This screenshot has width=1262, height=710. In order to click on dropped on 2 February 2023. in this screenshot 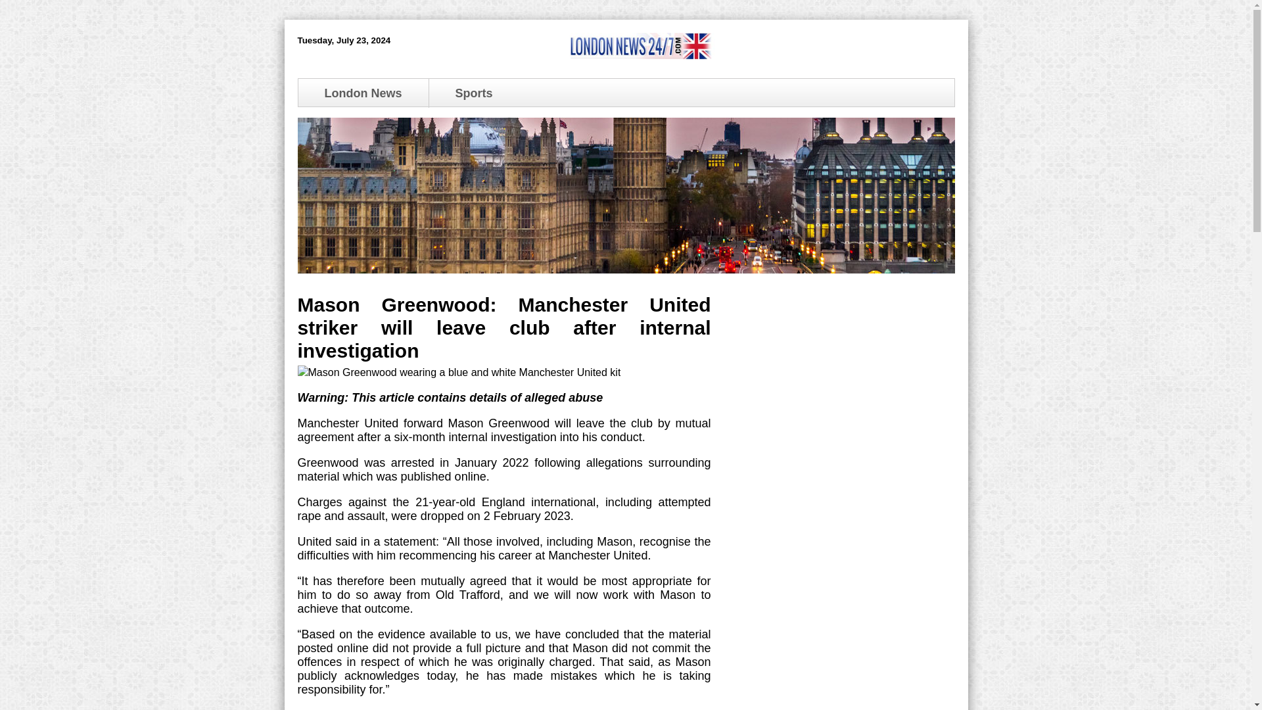, I will do `click(497, 515)`.